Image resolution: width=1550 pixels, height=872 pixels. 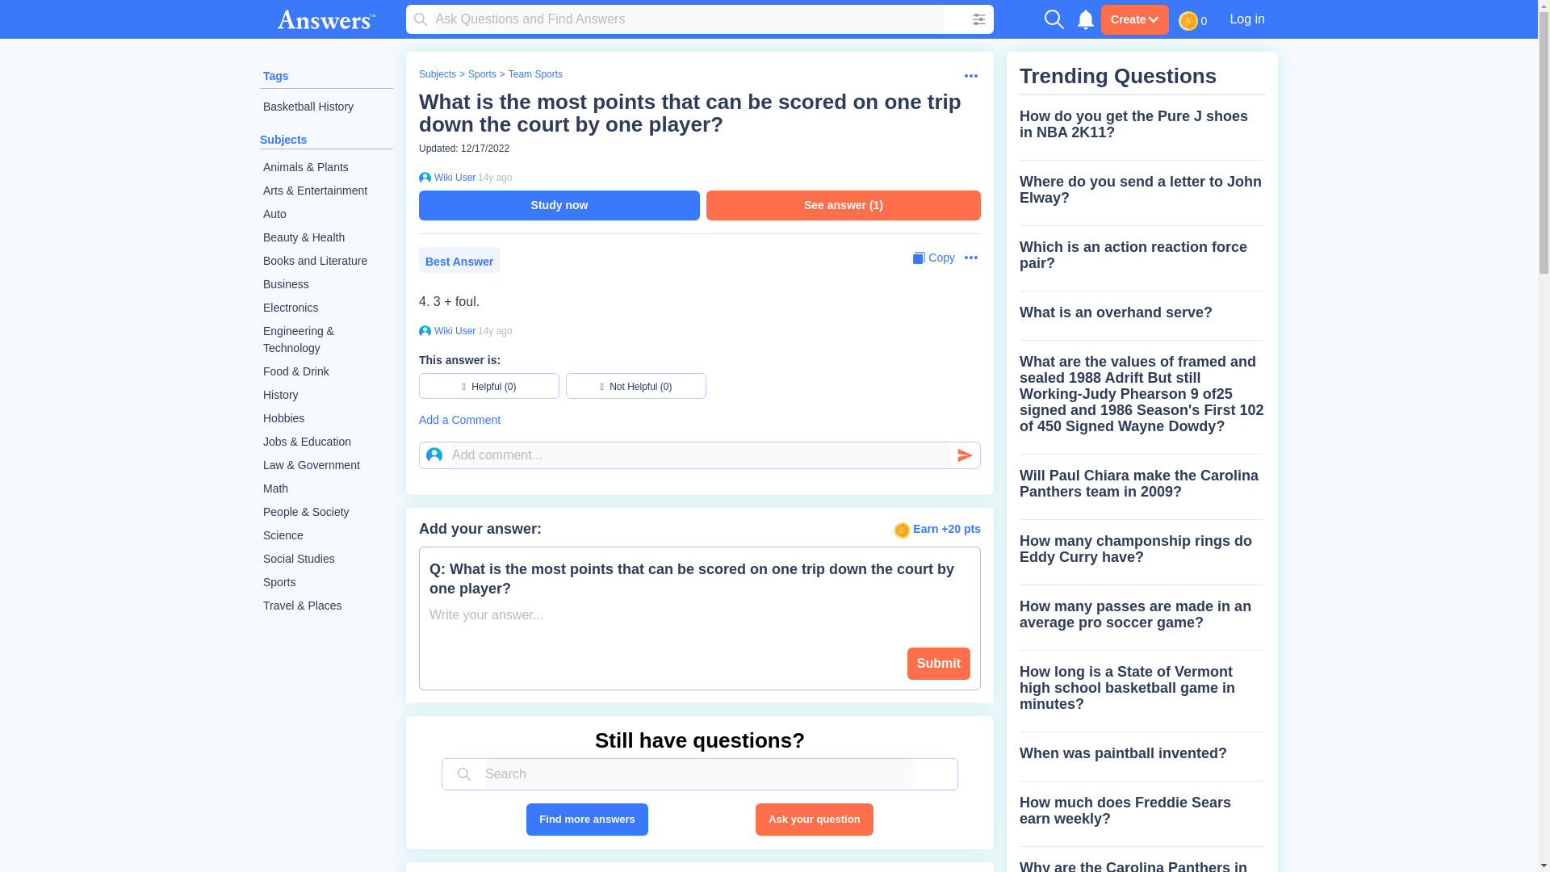 I want to click on Sports, so click(x=481, y=74).